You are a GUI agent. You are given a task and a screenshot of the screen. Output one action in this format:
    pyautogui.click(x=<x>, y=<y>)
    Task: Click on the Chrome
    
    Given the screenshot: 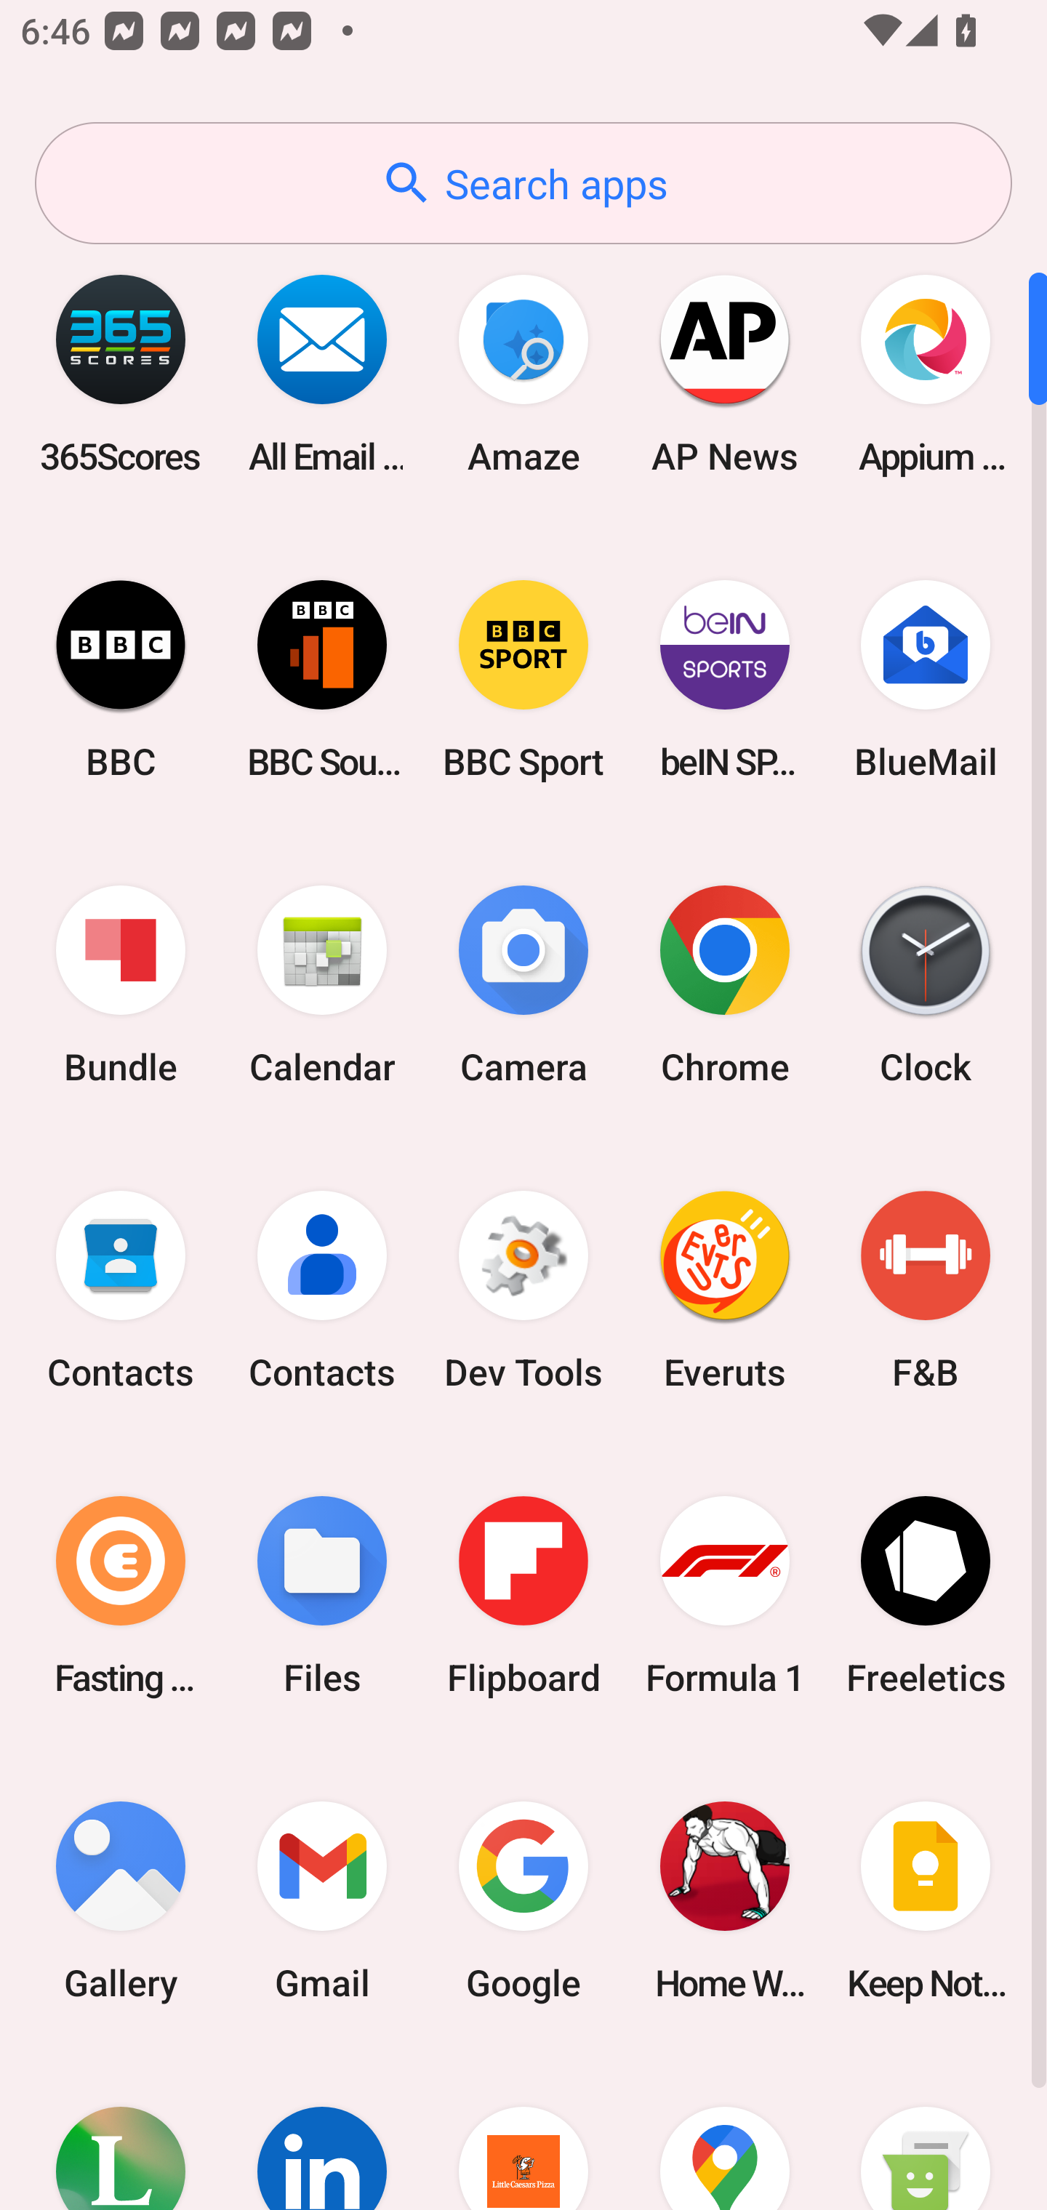 What is the action you would take?
    pyautogui.click(x=724, y=986)
    